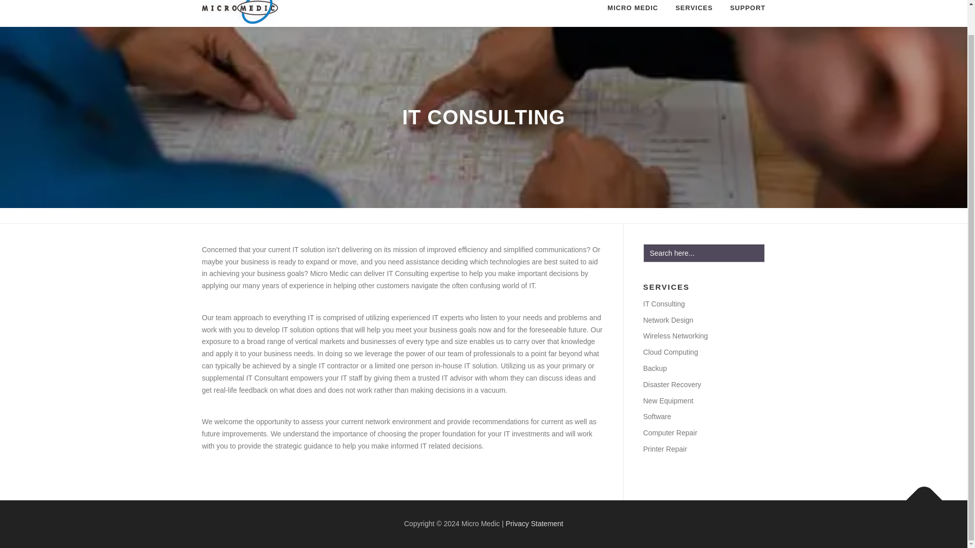 The width and height of the screenshot is (975, 548). I want to click on Network Design, so click(668, 320).